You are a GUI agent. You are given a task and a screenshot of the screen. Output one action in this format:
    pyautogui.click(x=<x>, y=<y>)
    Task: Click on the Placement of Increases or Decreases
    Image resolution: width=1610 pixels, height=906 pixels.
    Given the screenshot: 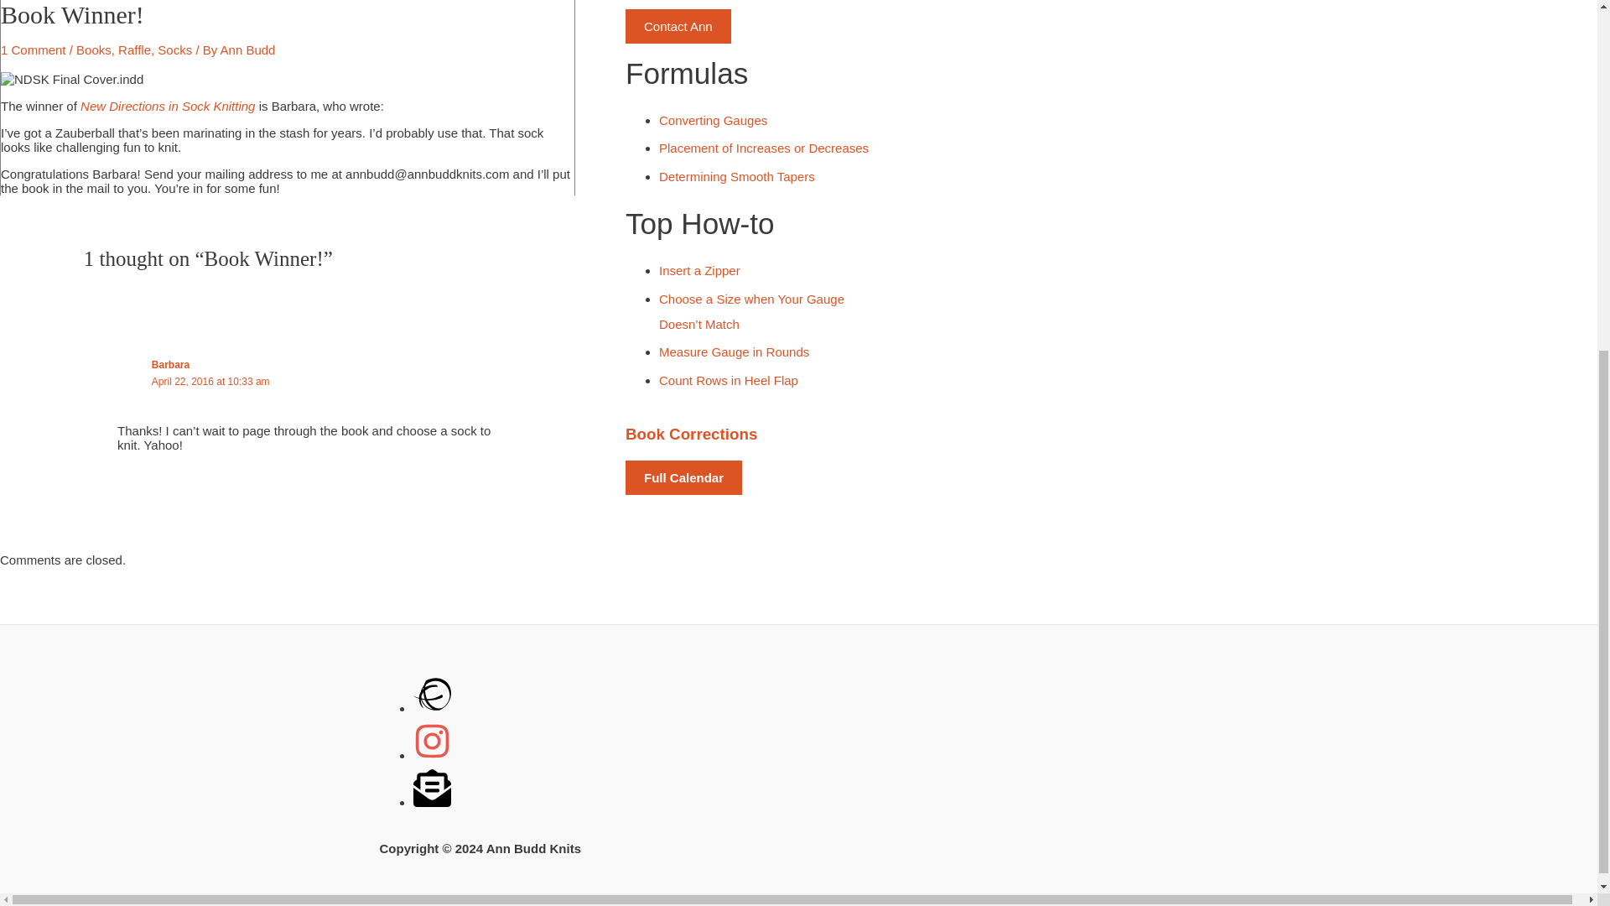 What is the action you would take?
    pyautogui.click(x=763, y=148)
    